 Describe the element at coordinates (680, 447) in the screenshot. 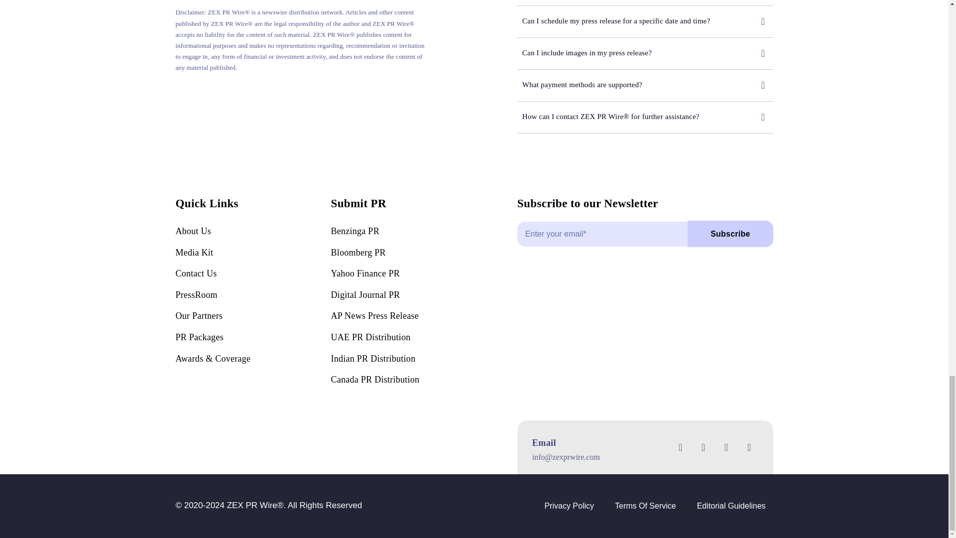

I see `Facebook` at that location.